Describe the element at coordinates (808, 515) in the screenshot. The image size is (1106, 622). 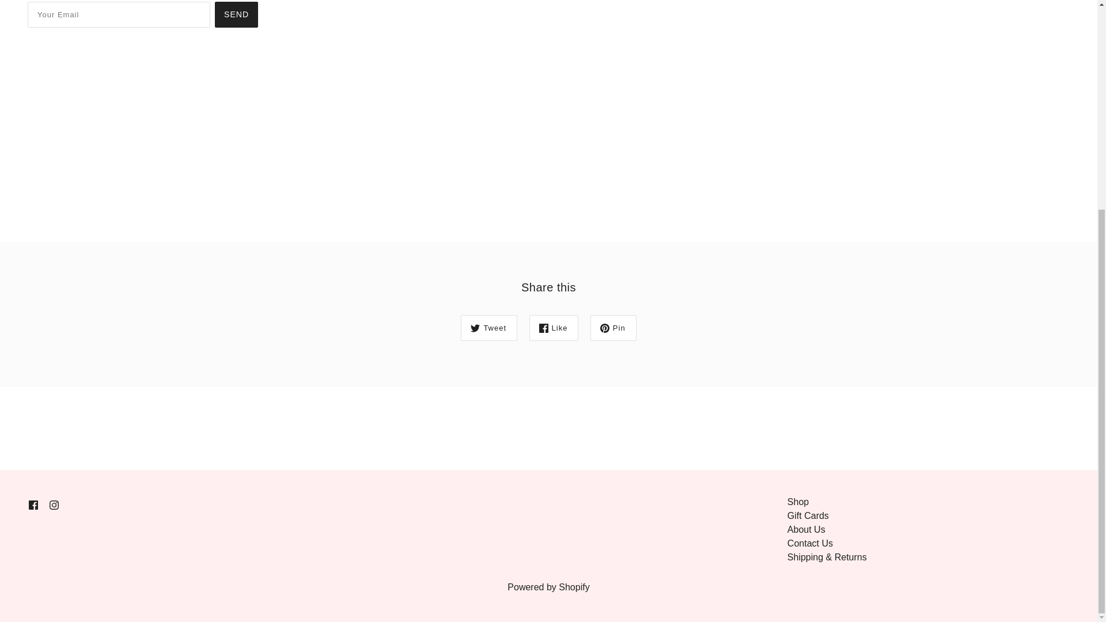
I see `Gift Cards` at that location.